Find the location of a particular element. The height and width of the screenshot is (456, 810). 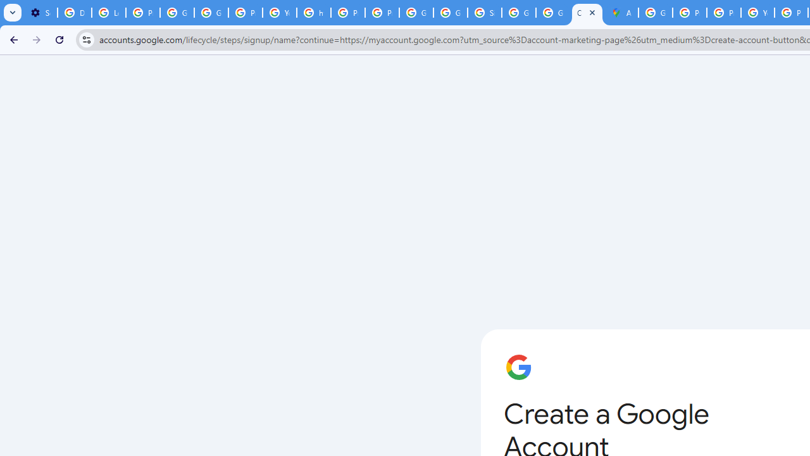

Google Account Help is located at coordinates (177, 13).